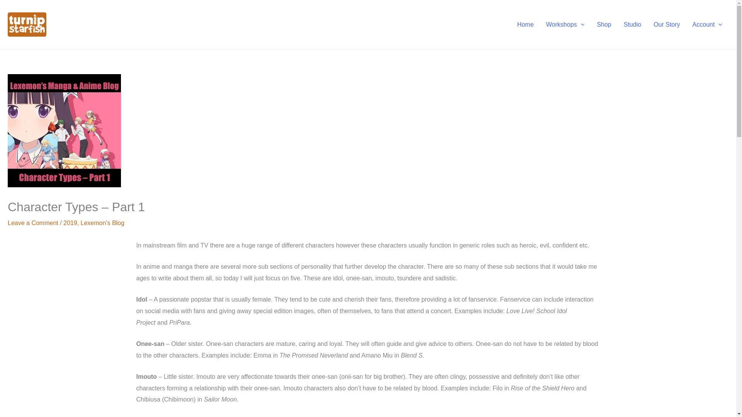 The image size is (742, 417). Describe the element at coordinates (707, 24) in the screenshot. I see `Account` at that location.